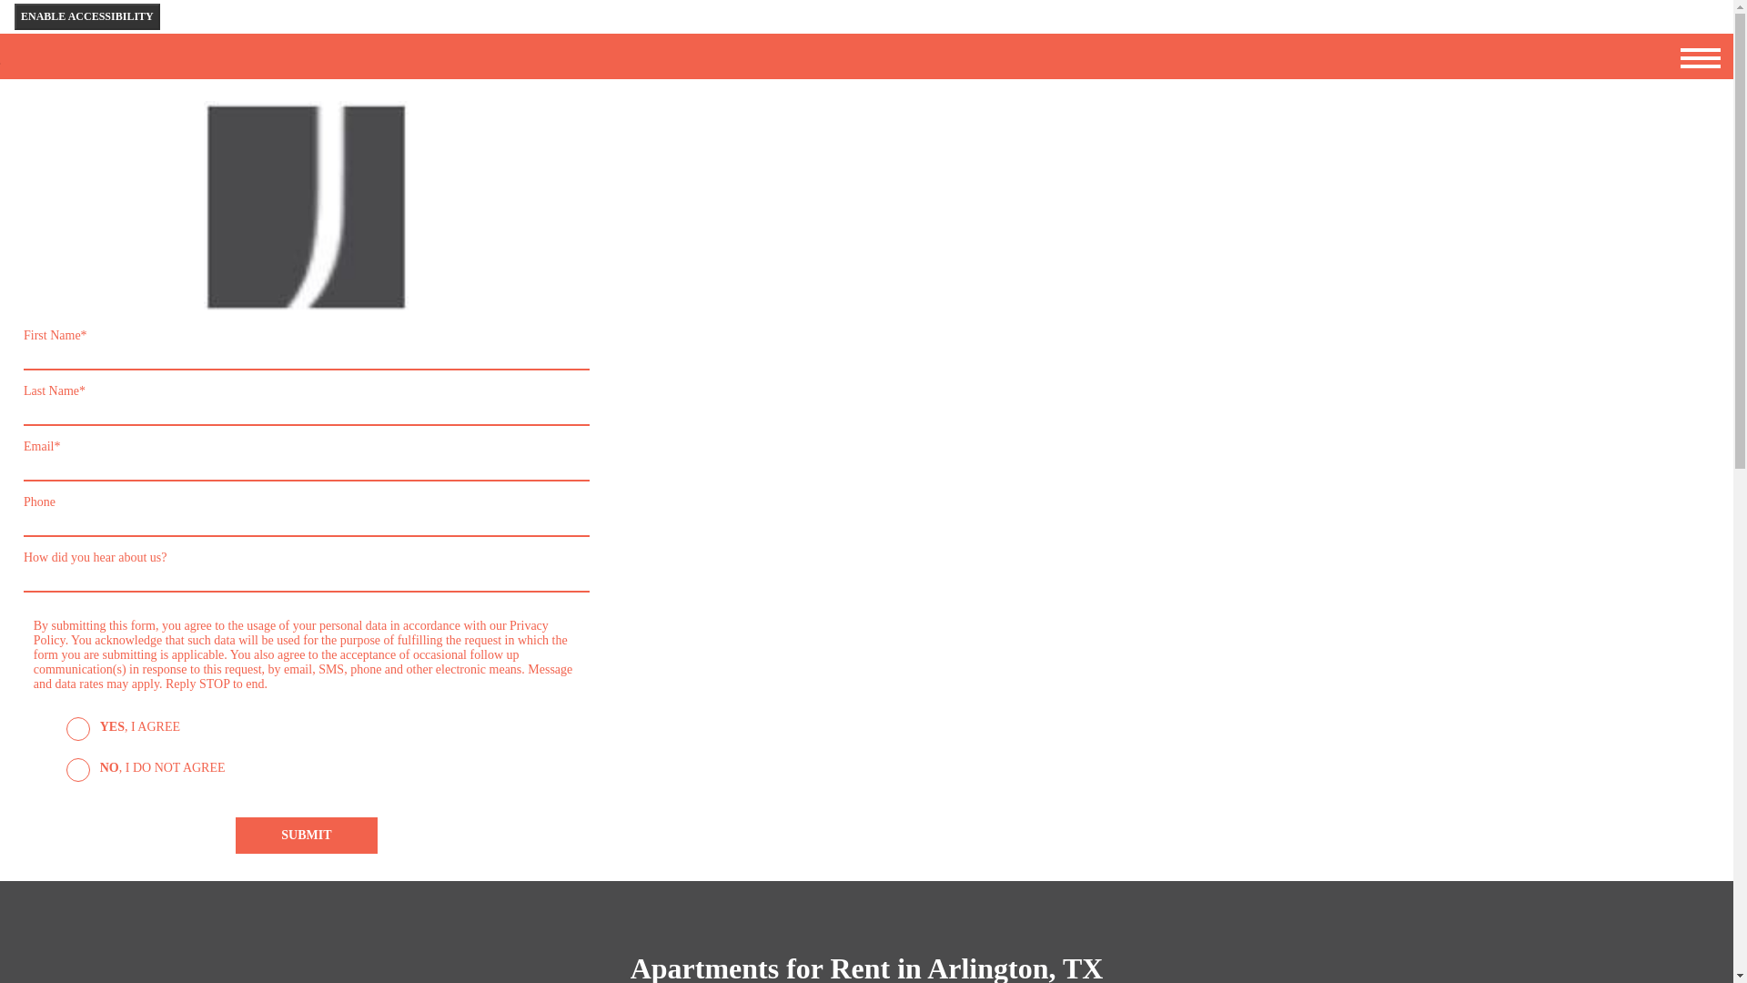  Describe the element at coordinates (1701, 57) in the screenshot. I see `Menu Button` at that location.